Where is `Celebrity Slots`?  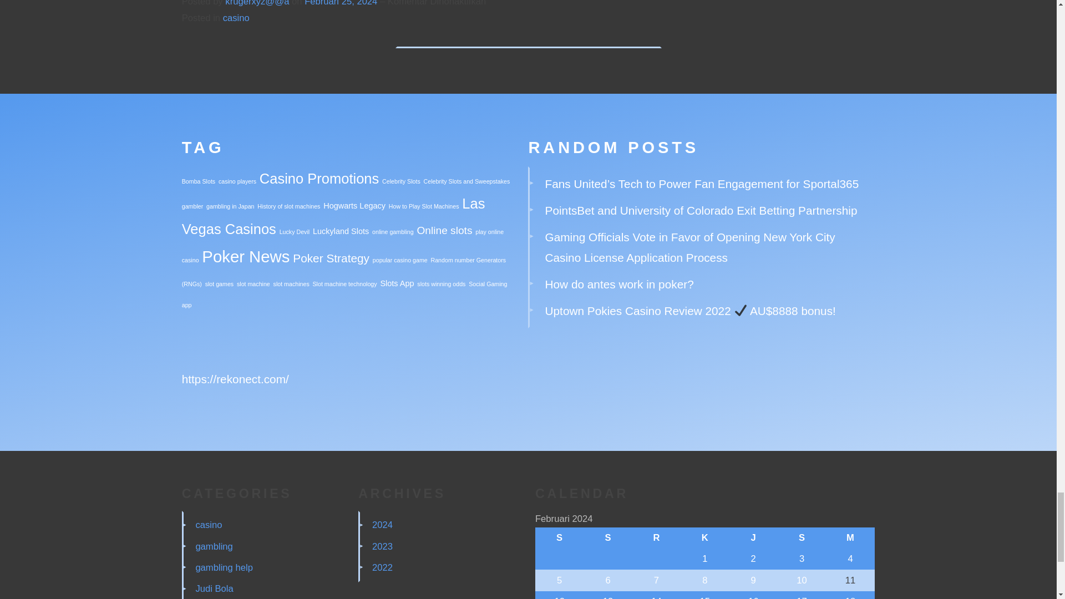
Celebrity Slots is located at coordinates (402, 181).